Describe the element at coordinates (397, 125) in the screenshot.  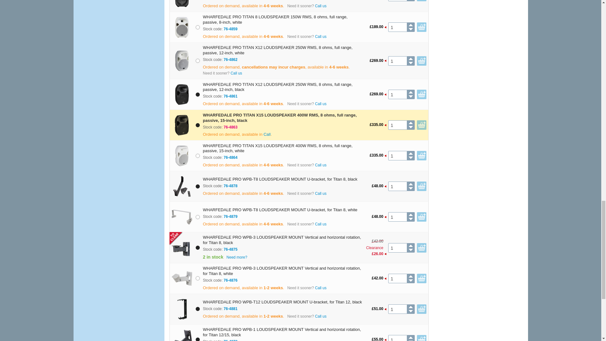
I see `1` at that location.